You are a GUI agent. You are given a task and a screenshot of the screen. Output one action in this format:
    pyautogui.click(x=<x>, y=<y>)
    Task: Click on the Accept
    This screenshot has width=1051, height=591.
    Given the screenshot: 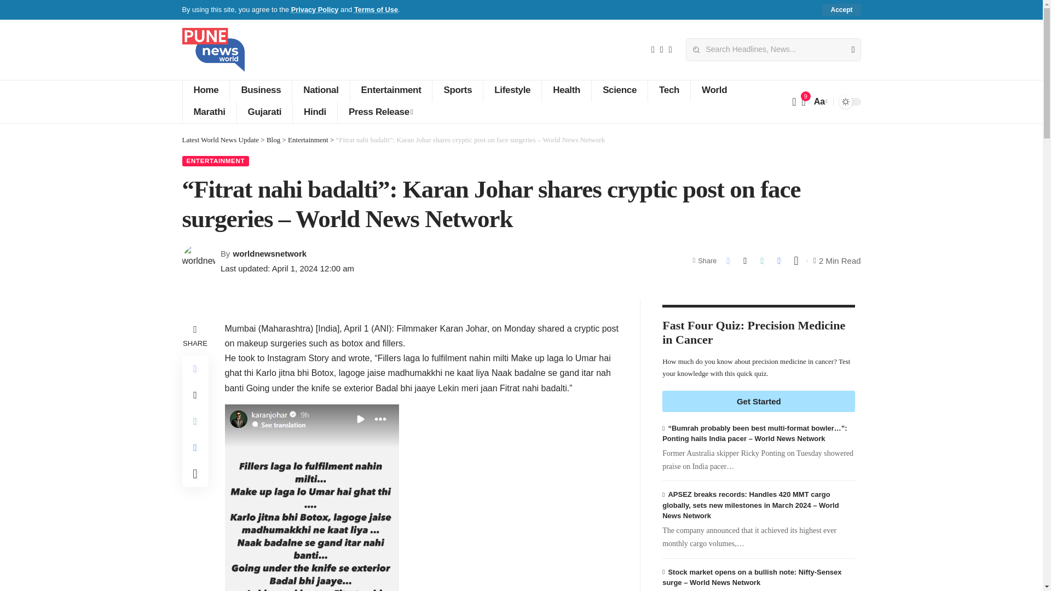 What is the action you would take?
    pyautogui.click(x=841, y=10)
    